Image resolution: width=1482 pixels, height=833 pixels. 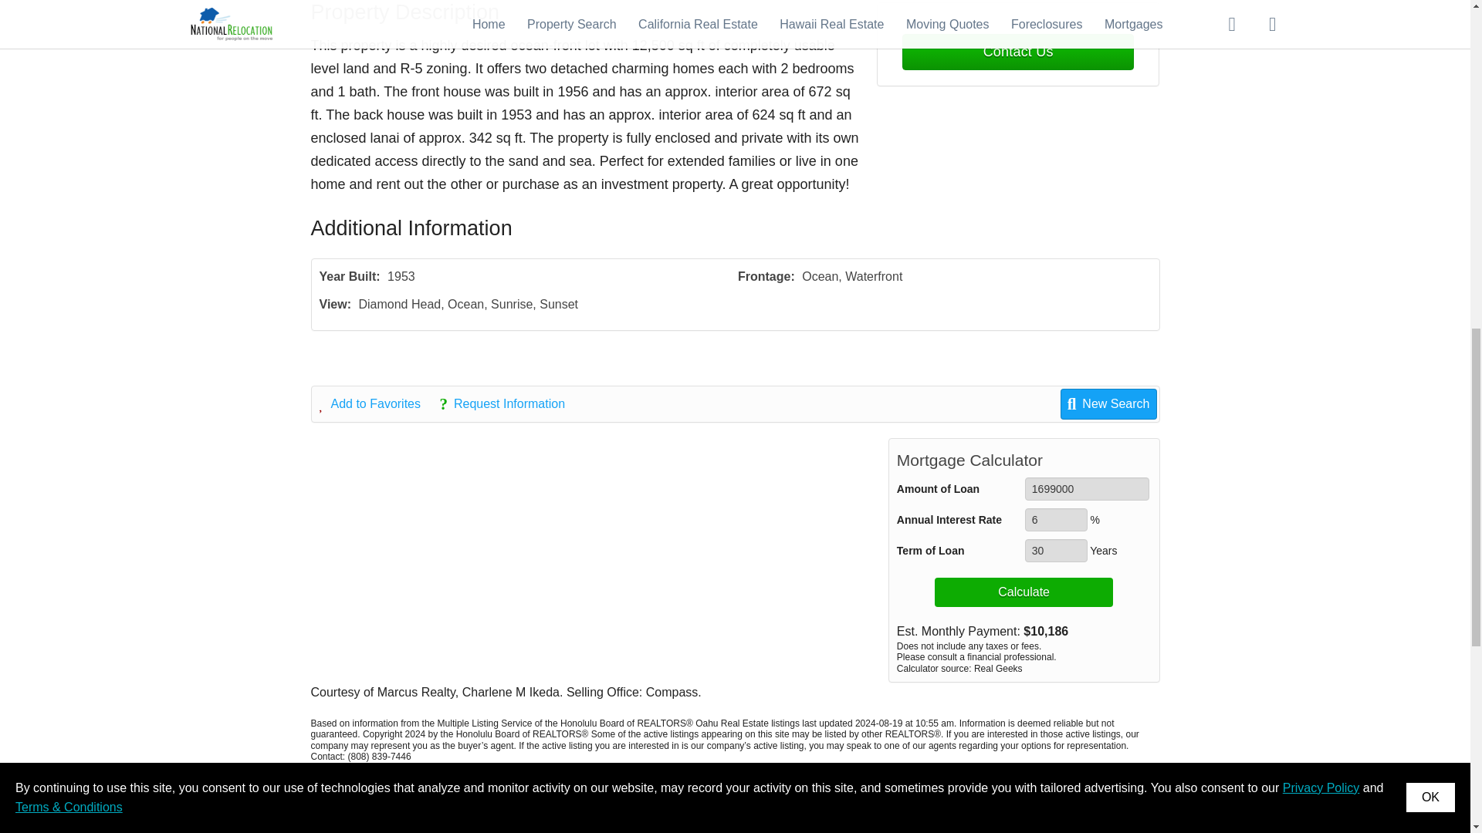 What do you see at coordinates (1056, 520) in the screenshot?
I see `6` at bounding box center [1056, 520].